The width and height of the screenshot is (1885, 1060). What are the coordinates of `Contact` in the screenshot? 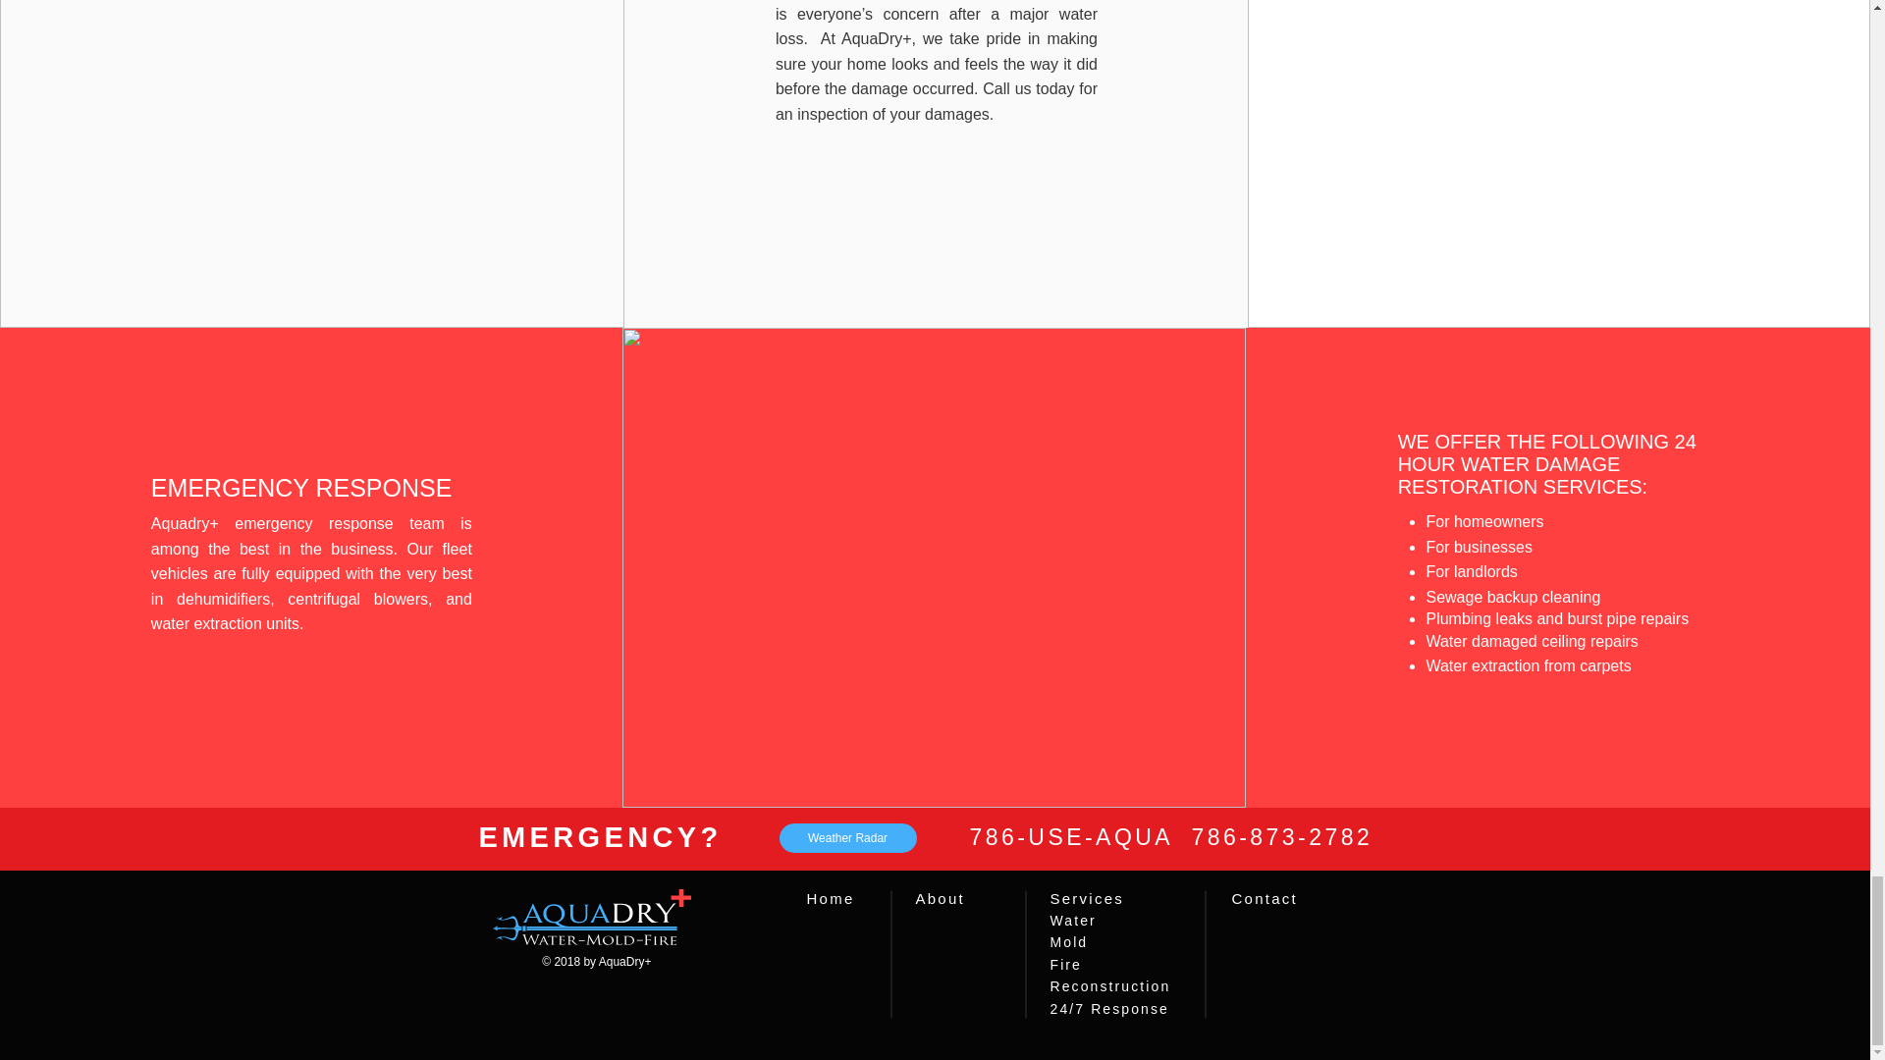 It's located at (1263, 899).